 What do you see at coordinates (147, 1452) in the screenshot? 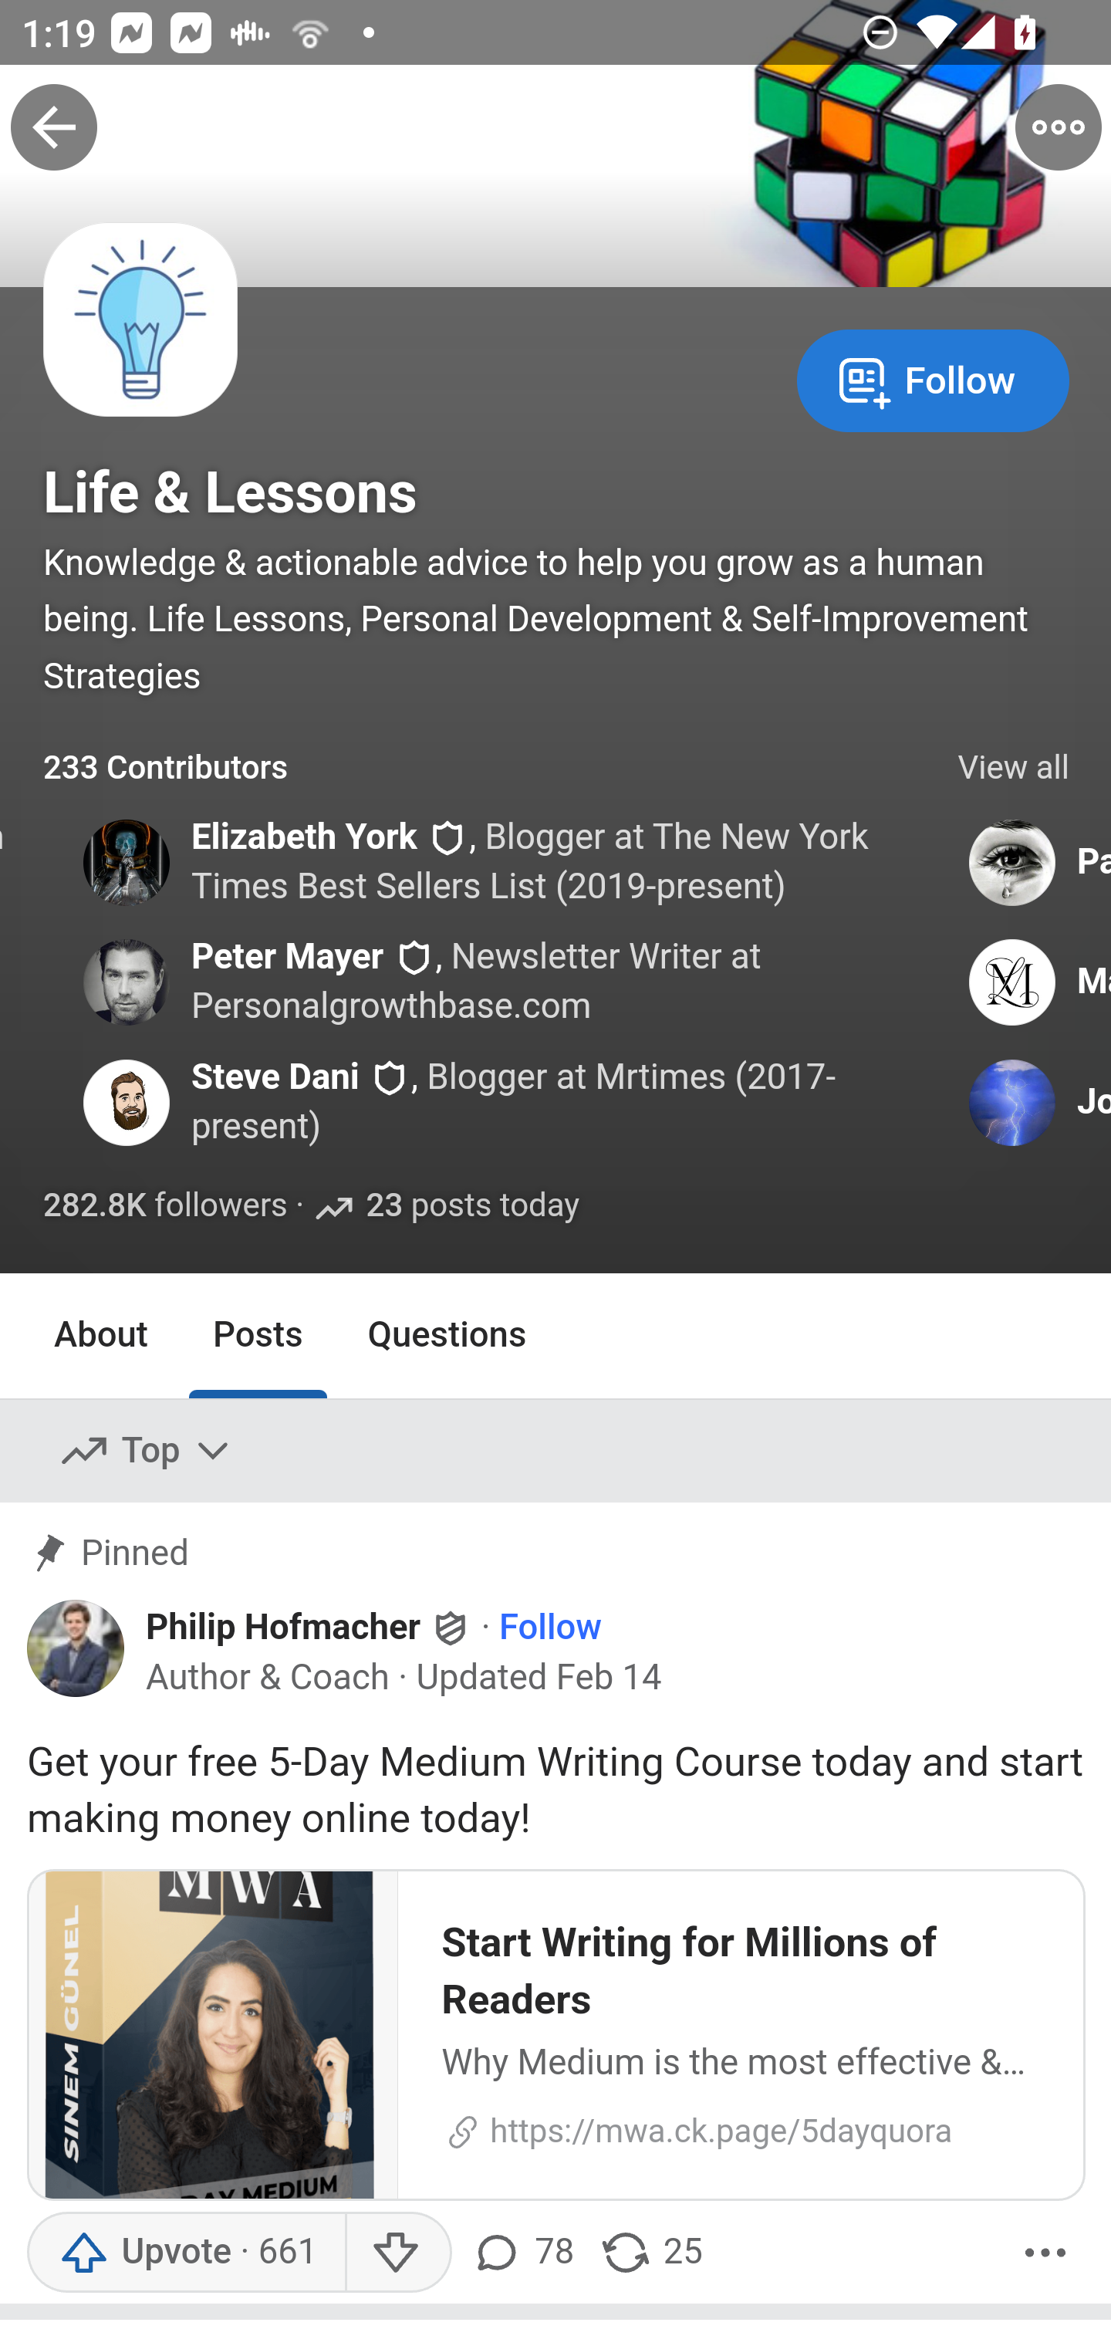
I see `Top` at bounding box center [147, 1452].